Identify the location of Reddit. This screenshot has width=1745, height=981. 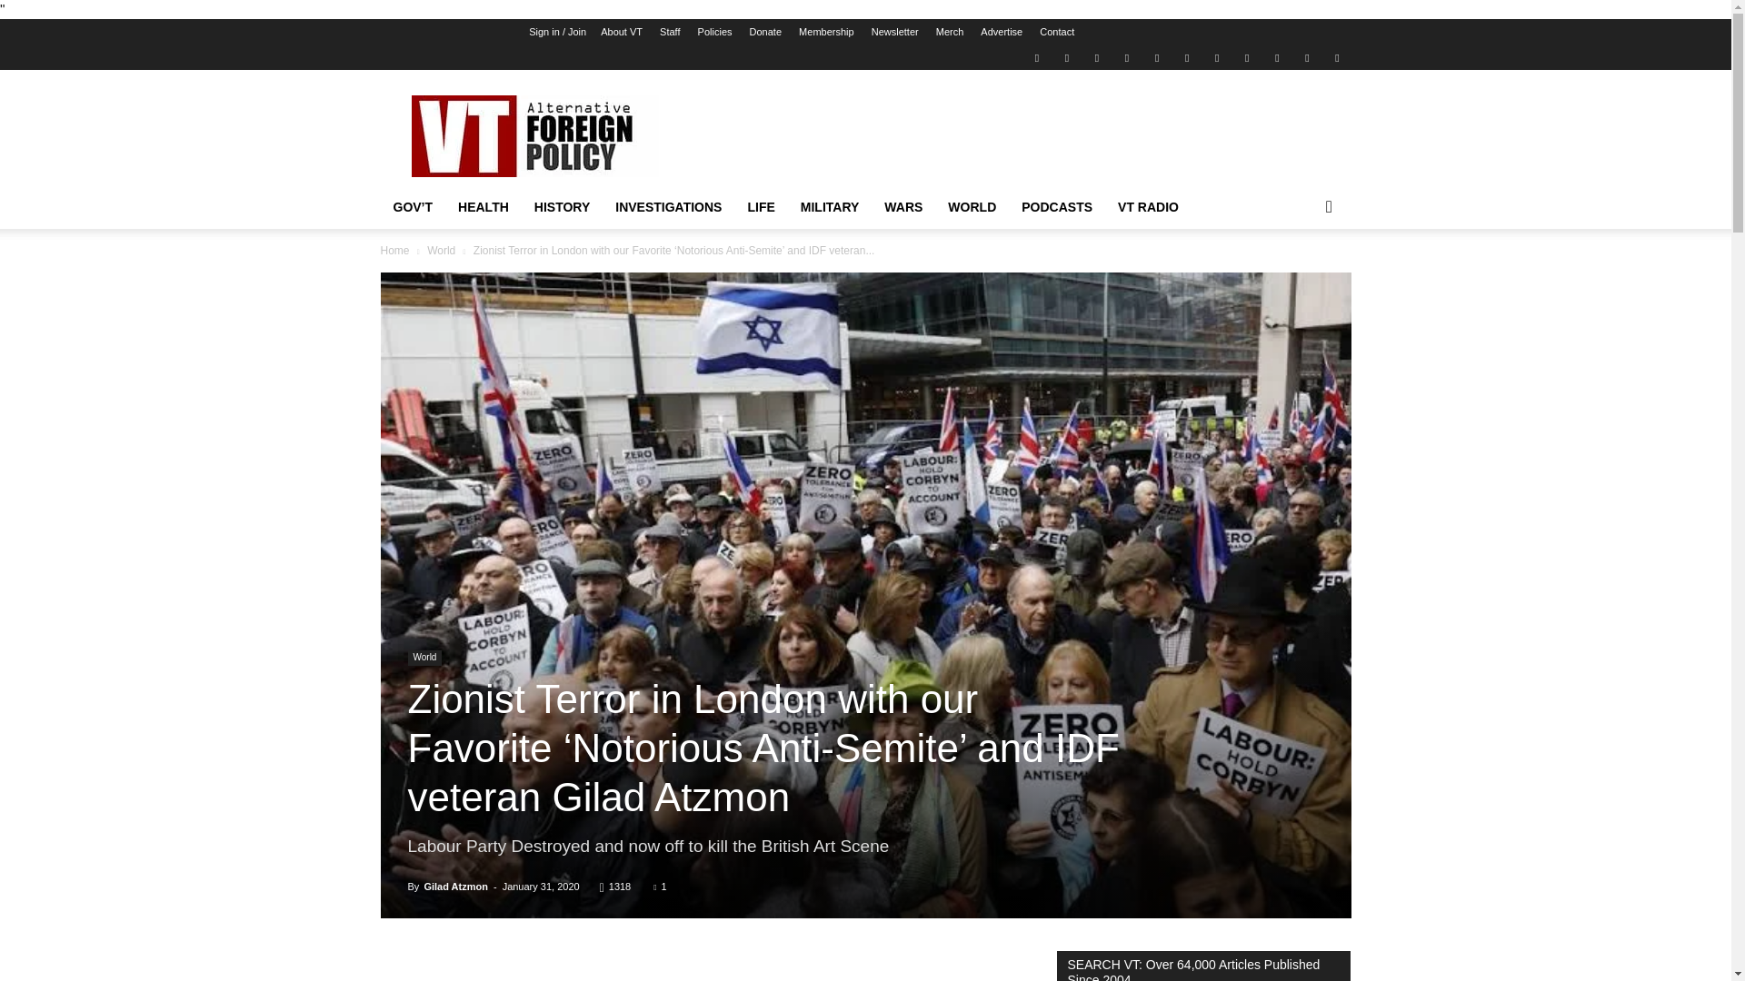
(1127, 56).